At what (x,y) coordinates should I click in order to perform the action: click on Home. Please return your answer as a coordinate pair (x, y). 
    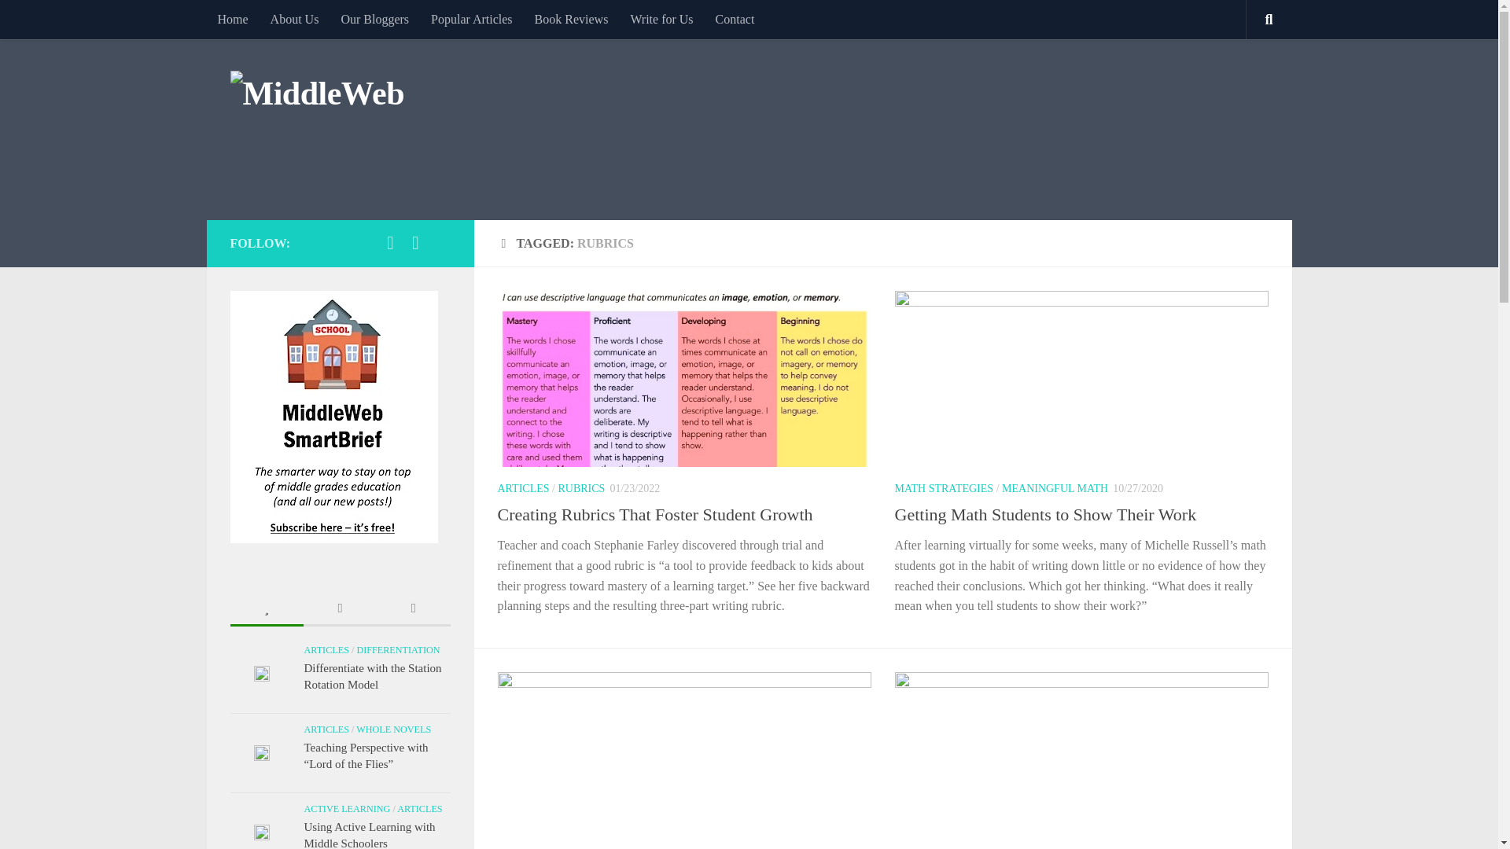
    Looking at the image, I should click on (231, 19).